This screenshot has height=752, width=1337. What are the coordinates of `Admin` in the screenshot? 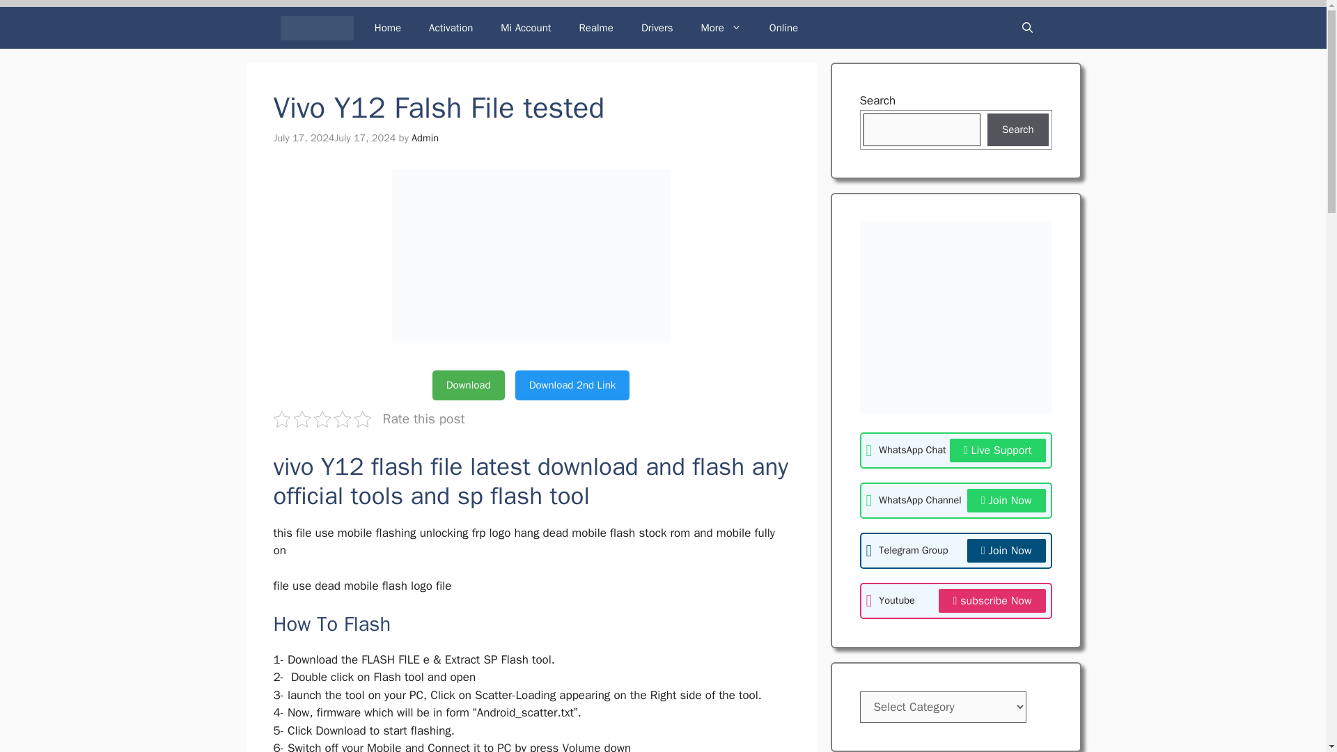 It's located at (425, 138).